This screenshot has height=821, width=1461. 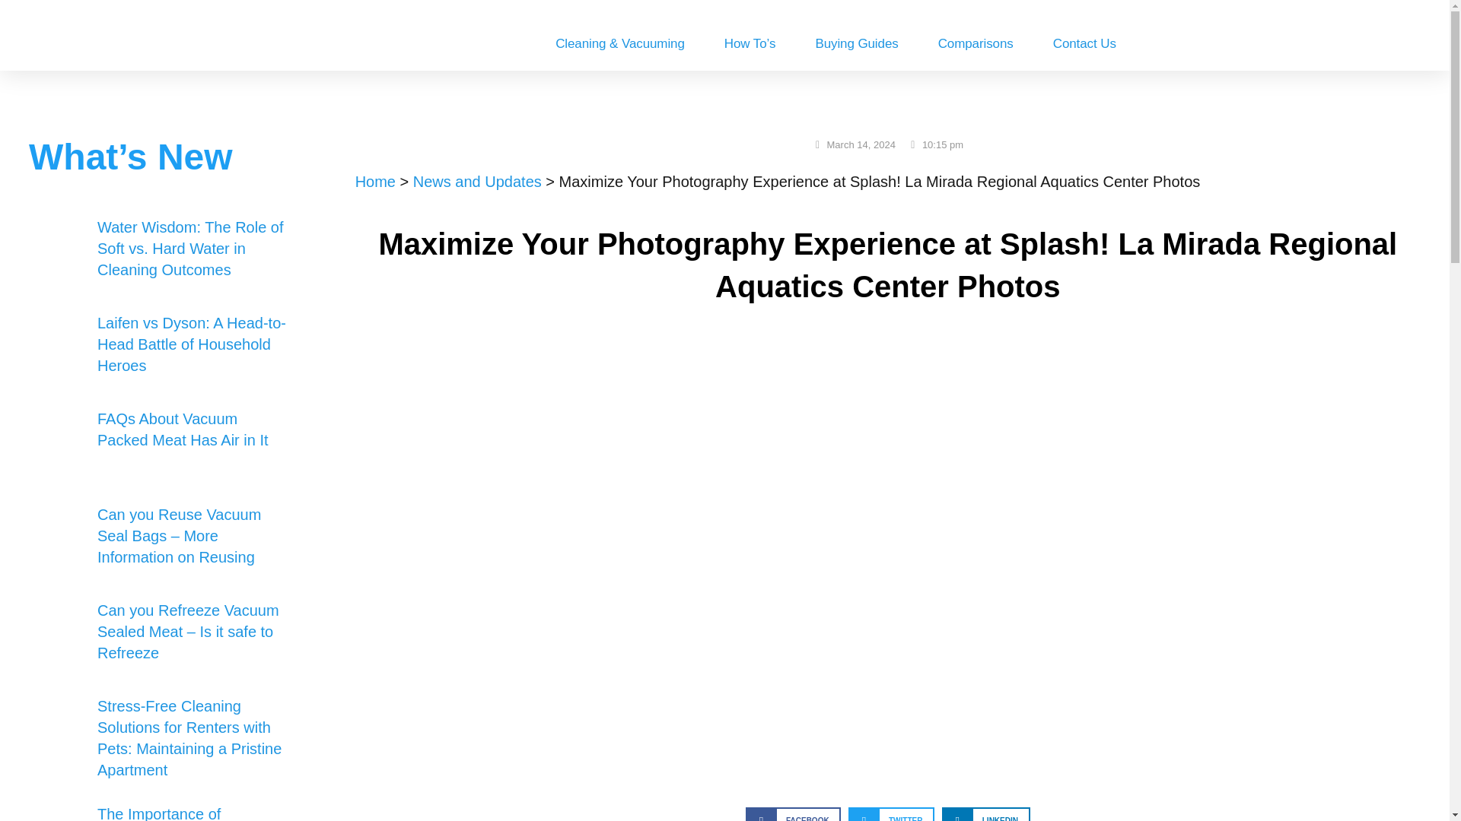 What do you see at coordinates (1084, 44) in the screenshot?
I see `Contact Us` at bounding box center [1084, 44].